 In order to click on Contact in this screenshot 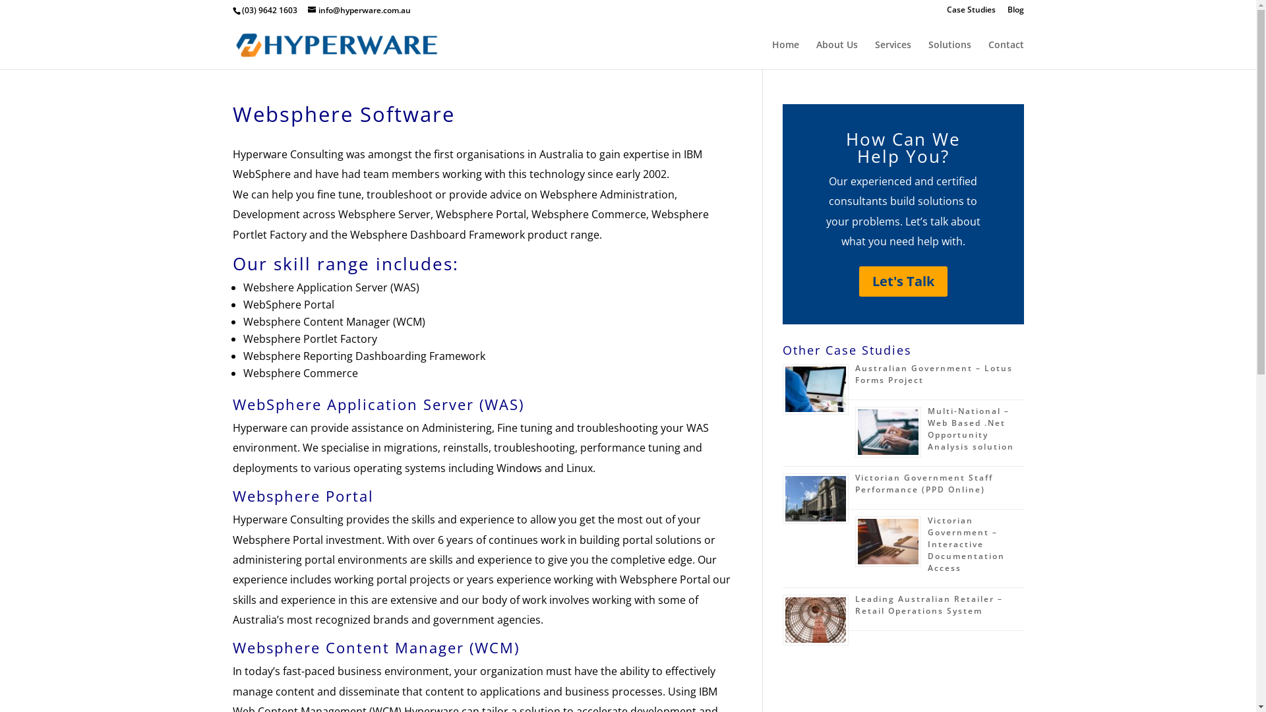, I will do `click(1006, 55)`.